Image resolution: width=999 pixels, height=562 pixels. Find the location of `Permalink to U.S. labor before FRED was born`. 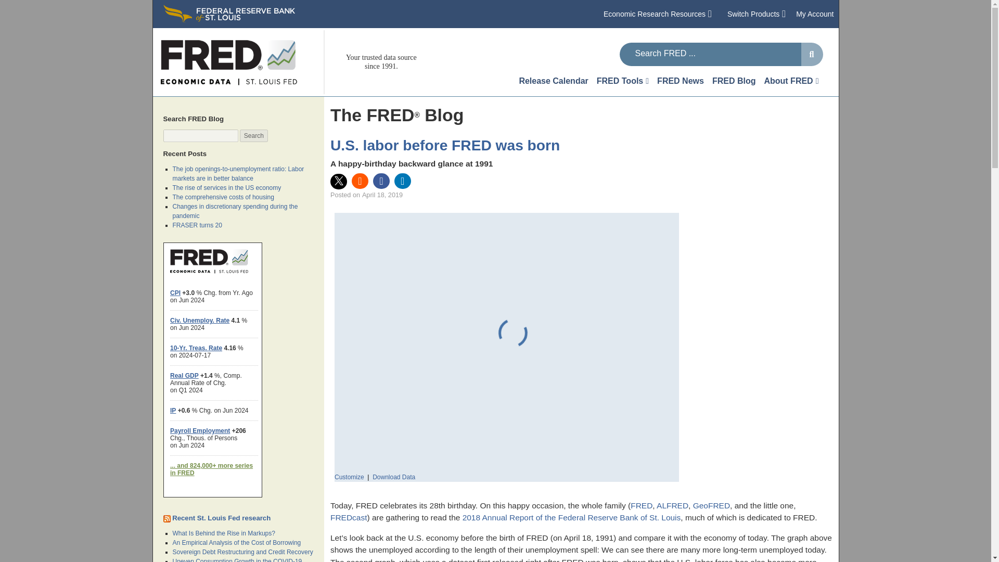

Permalink to U.S. labor before FRED was born is located at coordinates (445, 145).